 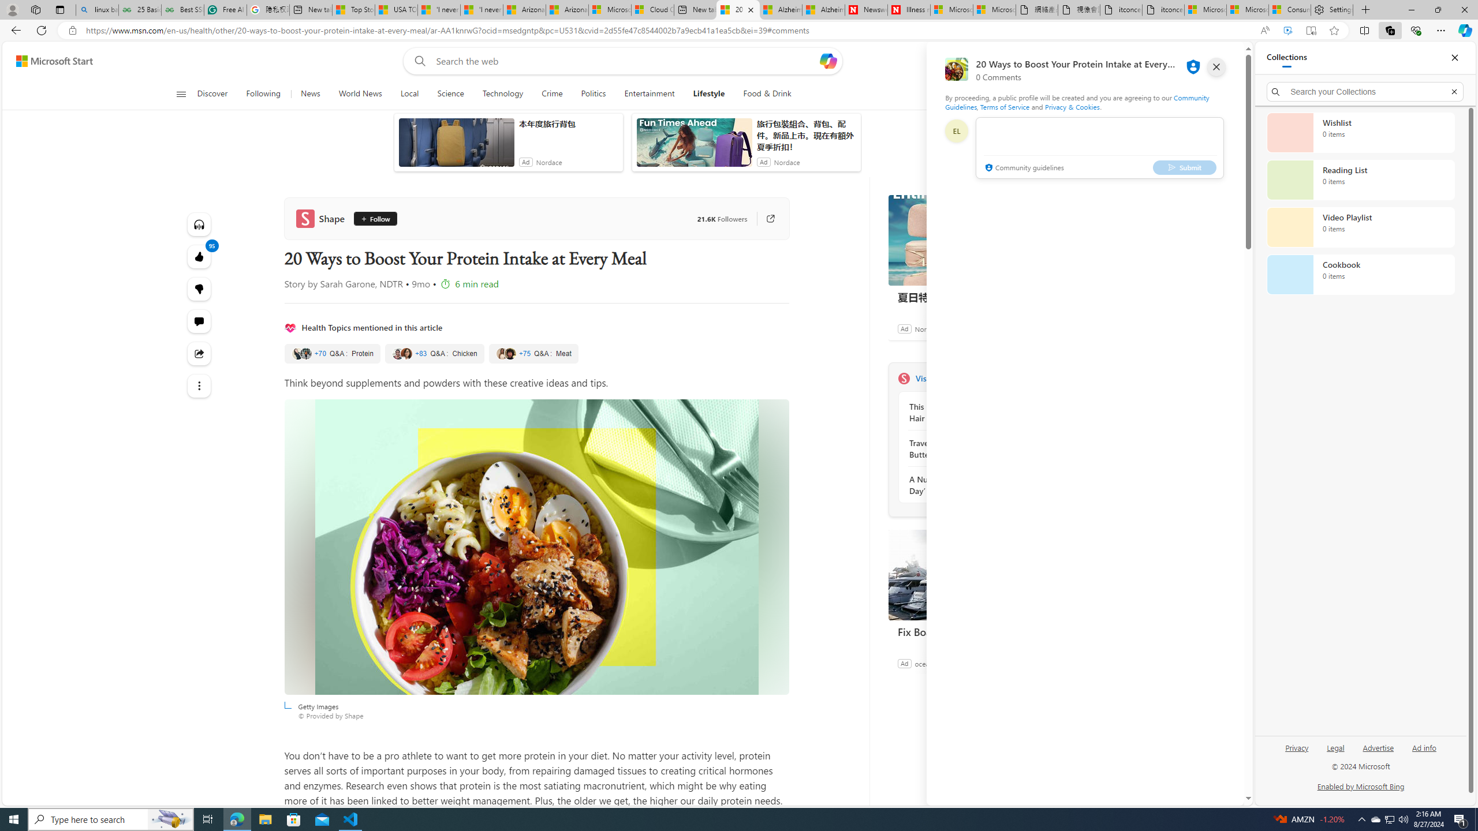 What do you see at coordinates (909, 10) in the screenshot?
I see `Illness news & latest pictures from Newsweek.com` at bounding box center [909, 10].